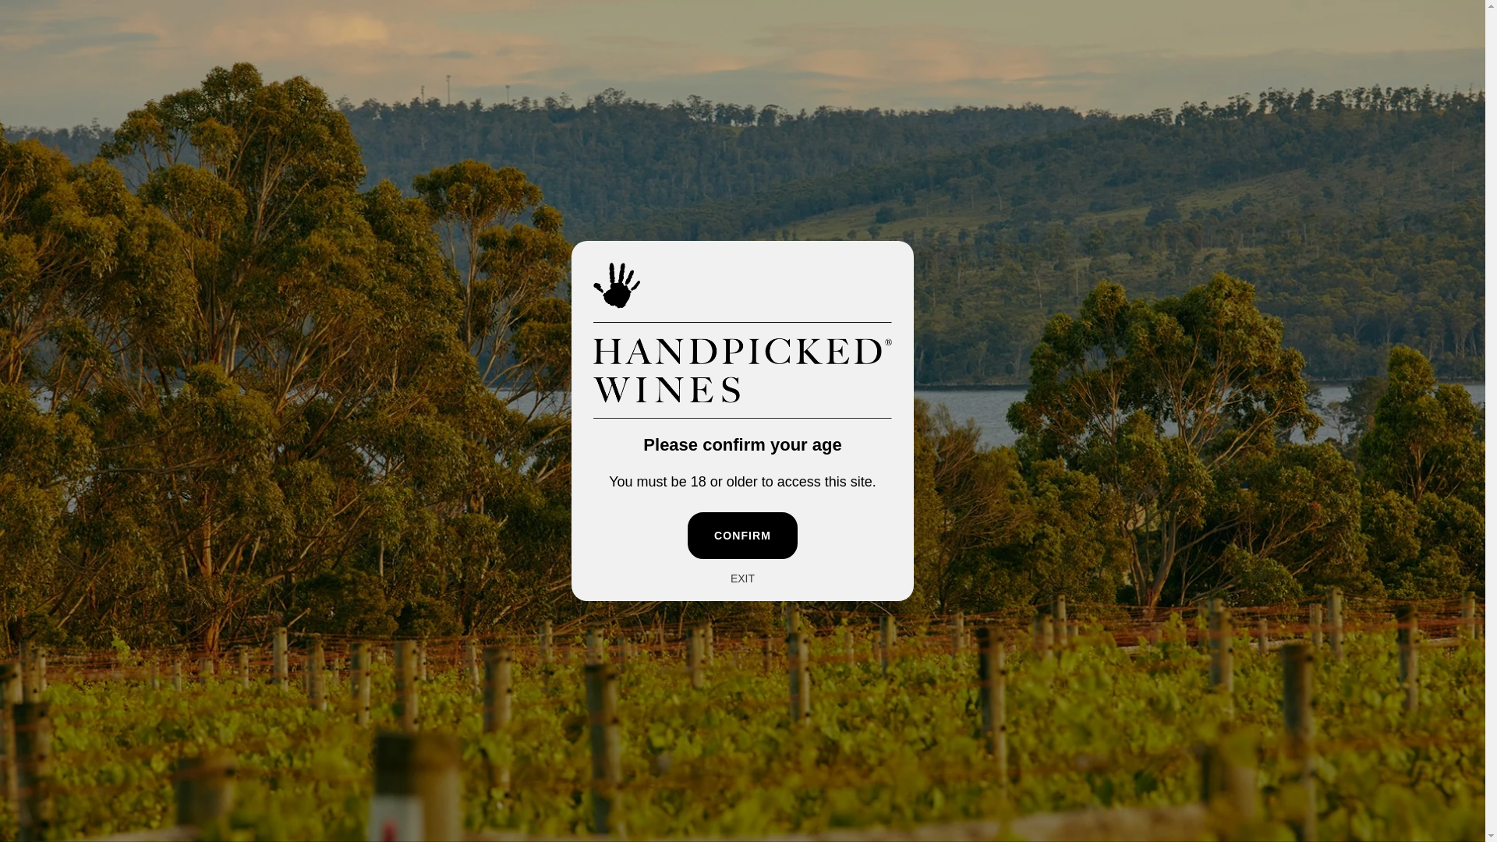 This screenshot has width=1497, height=842. I want to click on Privacy Policy, so click(1420, 764).